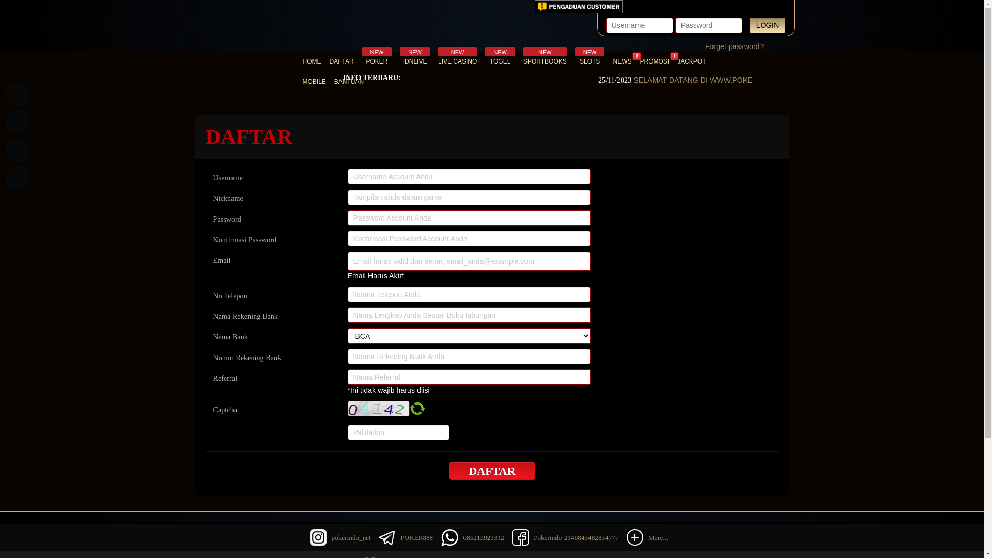 Image resolution: width=992 pixels, height=558 pixels. Describe the element at coordinates (545, 62) in the screenshot. I see `NEW
SPORTBOOKS` at that location.